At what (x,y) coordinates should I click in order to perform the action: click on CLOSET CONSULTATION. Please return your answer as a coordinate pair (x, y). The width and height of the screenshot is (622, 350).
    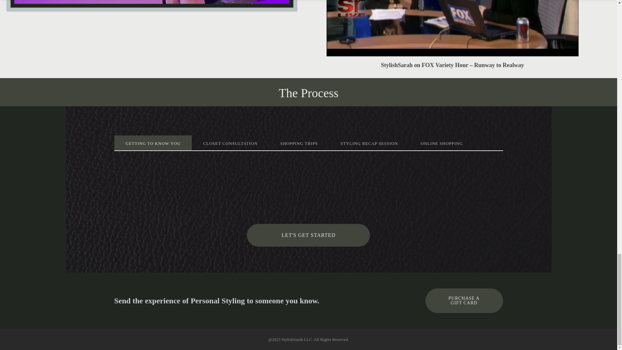
    Looking at the image, I should click on (230, 143).